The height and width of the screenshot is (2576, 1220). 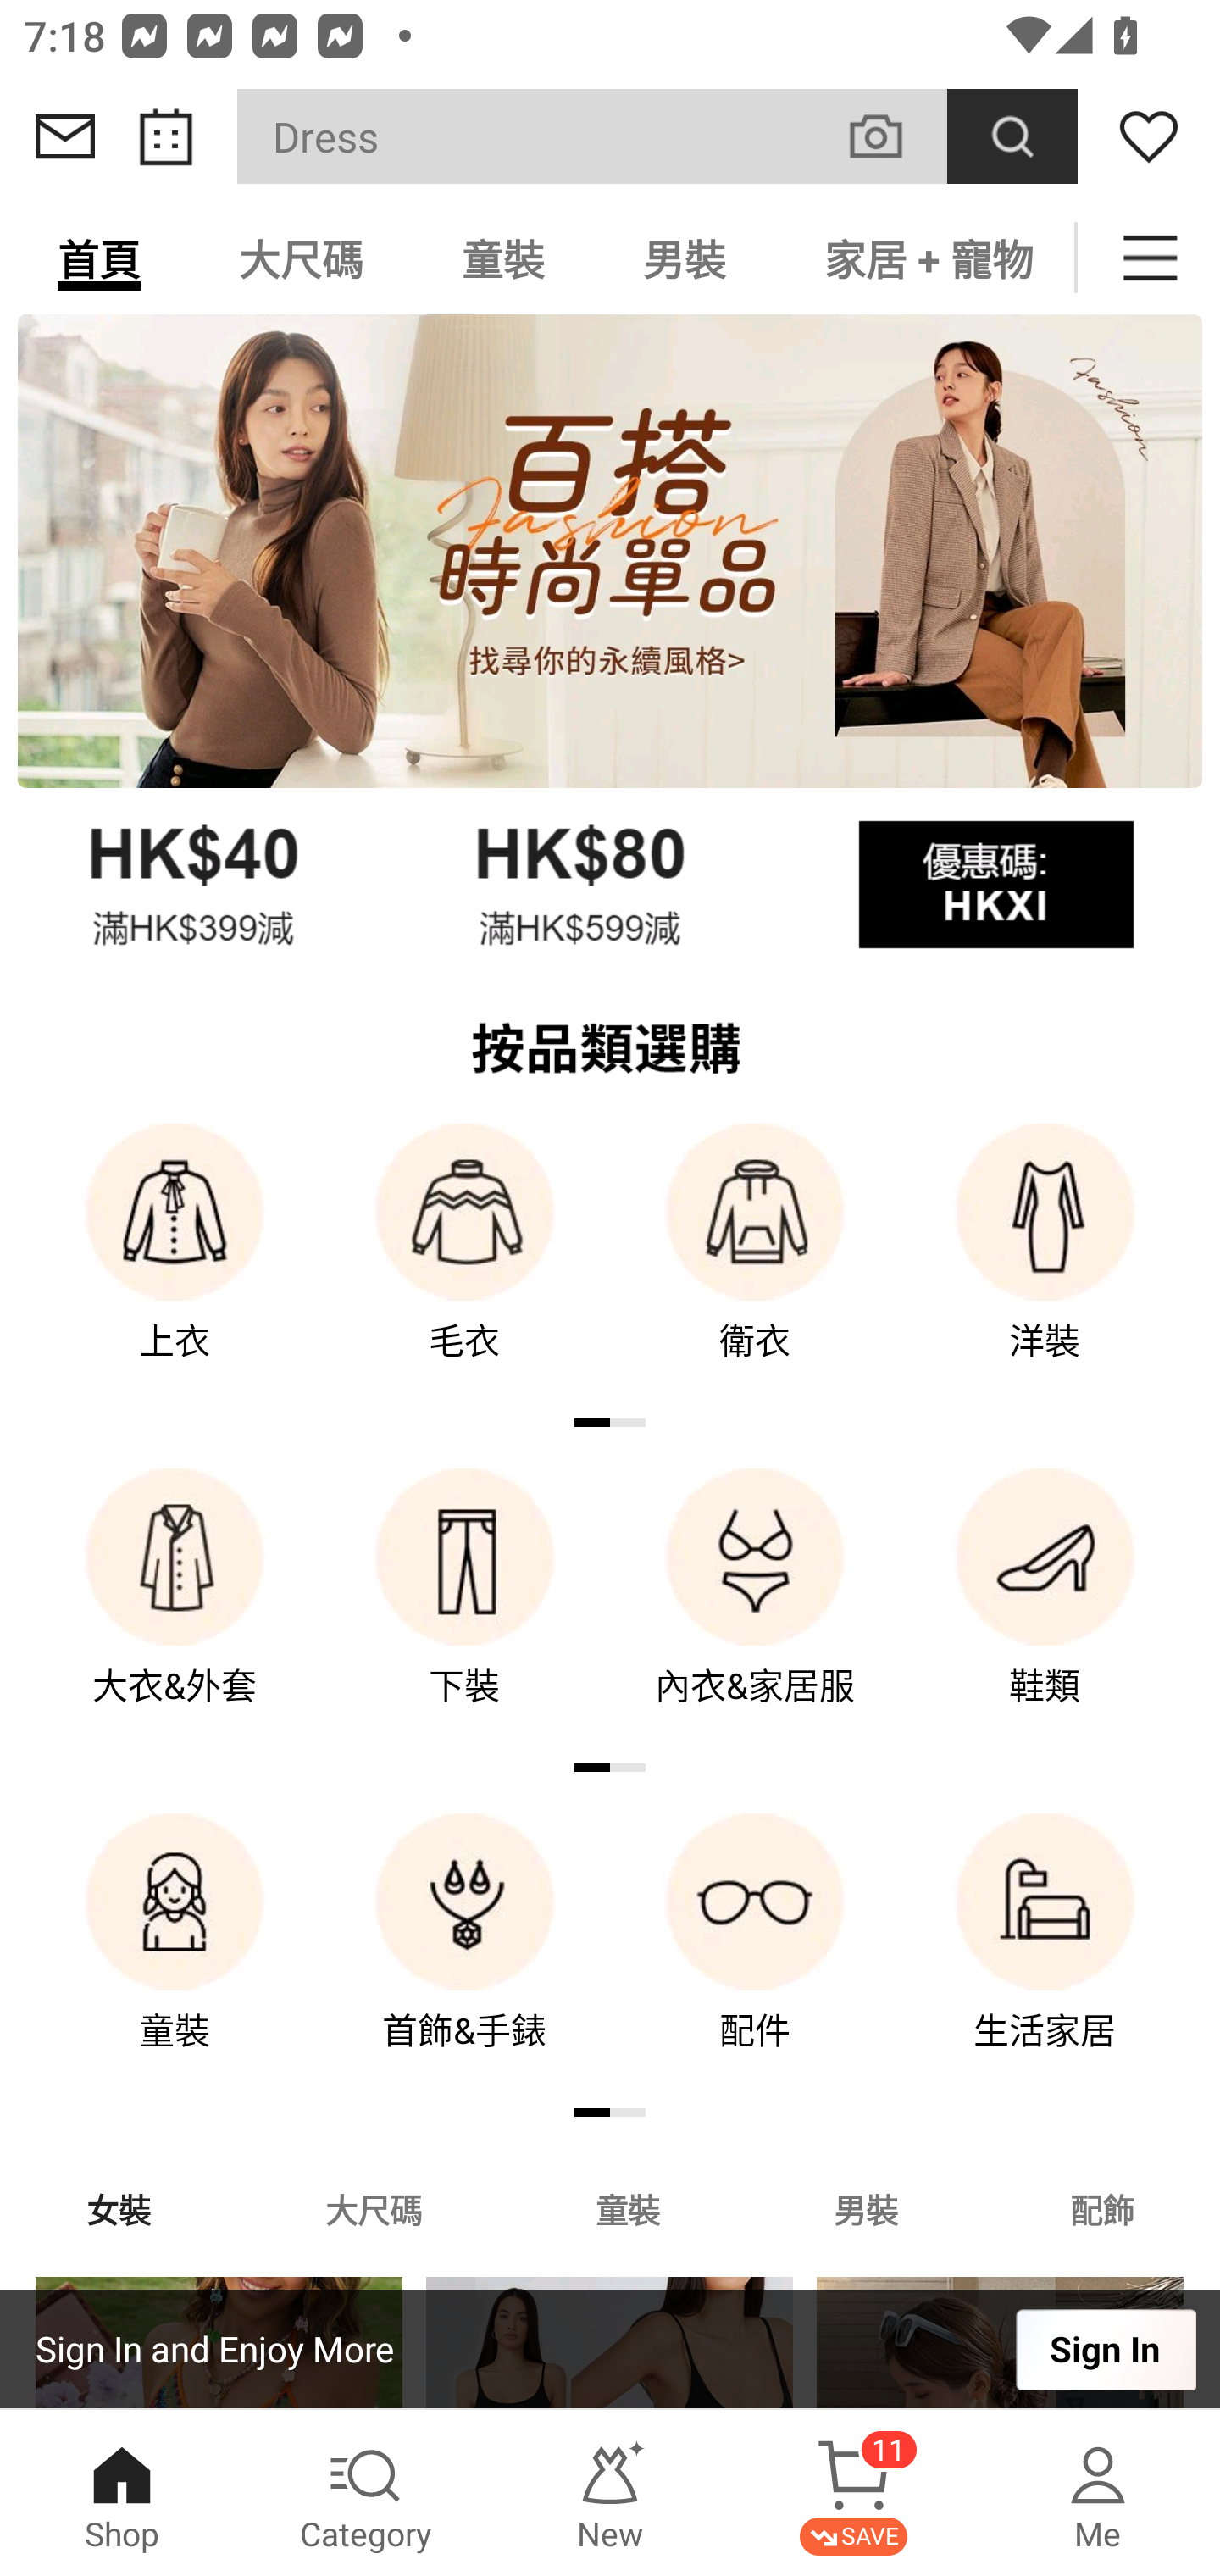 I want to click on 首頁, so click(x=99, y=258).